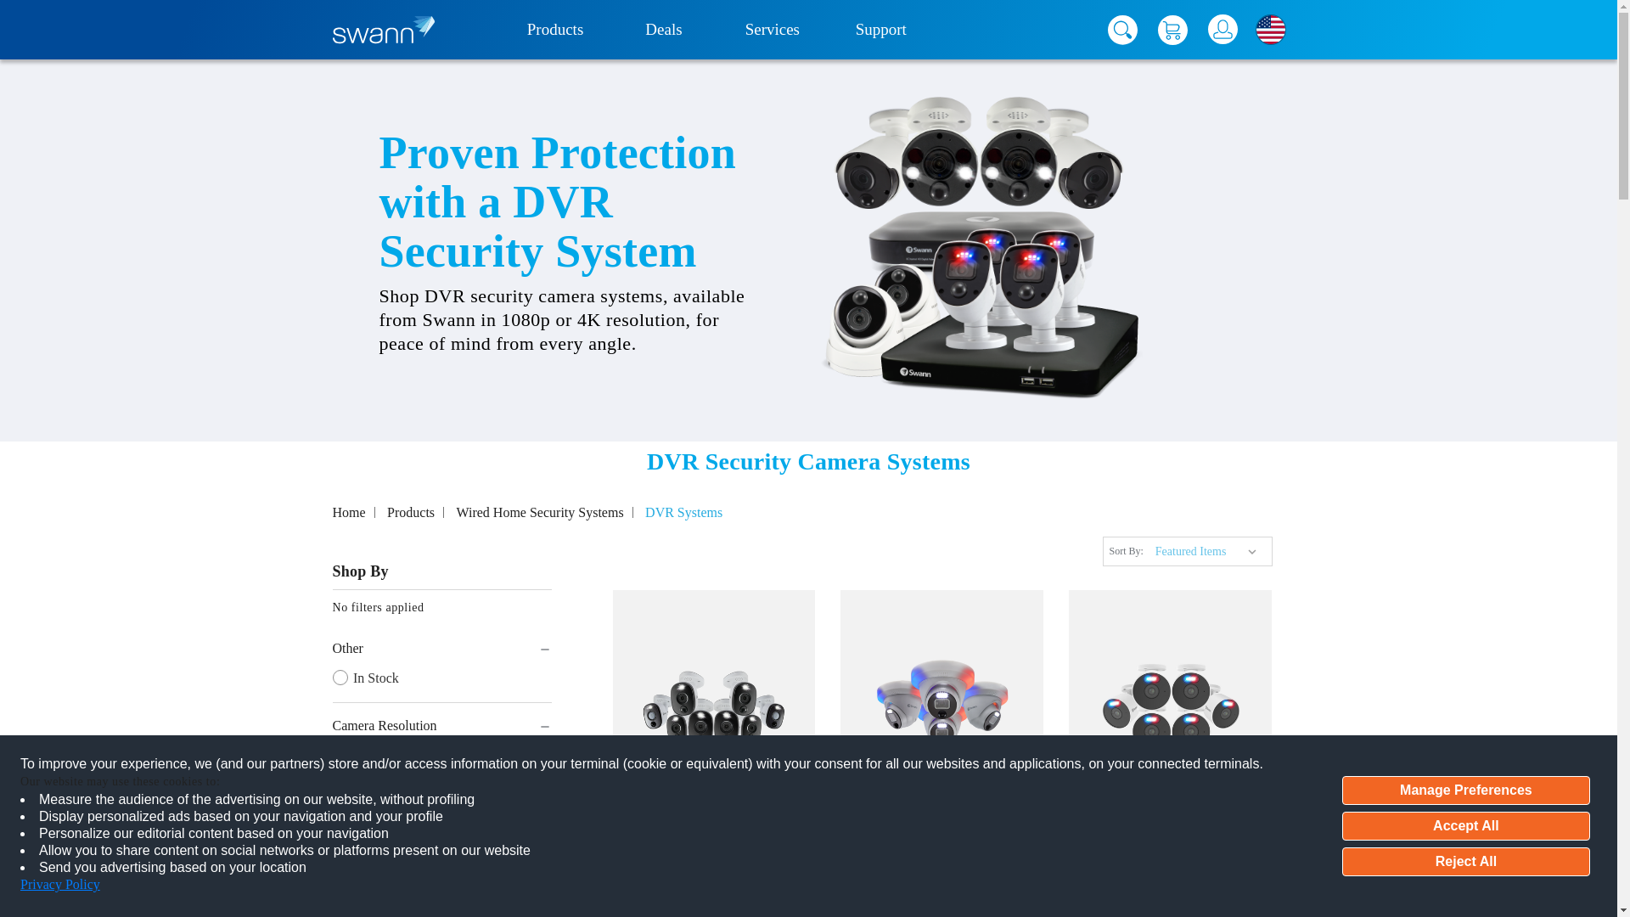 Image resolution: width=1630 pixels, height=917 pixels. I want to click on Privacy Policy, so click(59, 884).